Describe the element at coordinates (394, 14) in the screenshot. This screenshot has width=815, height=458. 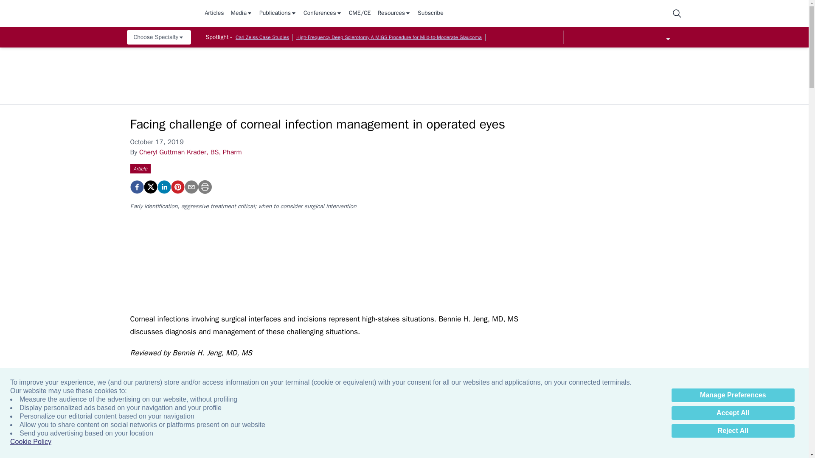
I see `Resources` at that location.